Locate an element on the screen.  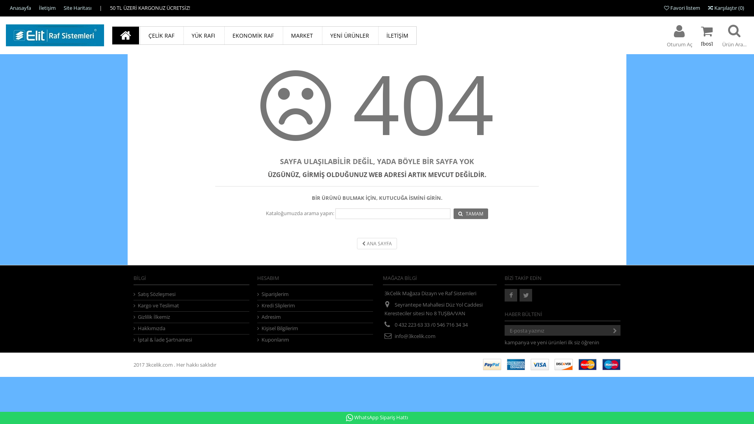
HESABIM is located at coordinates (268, 278).